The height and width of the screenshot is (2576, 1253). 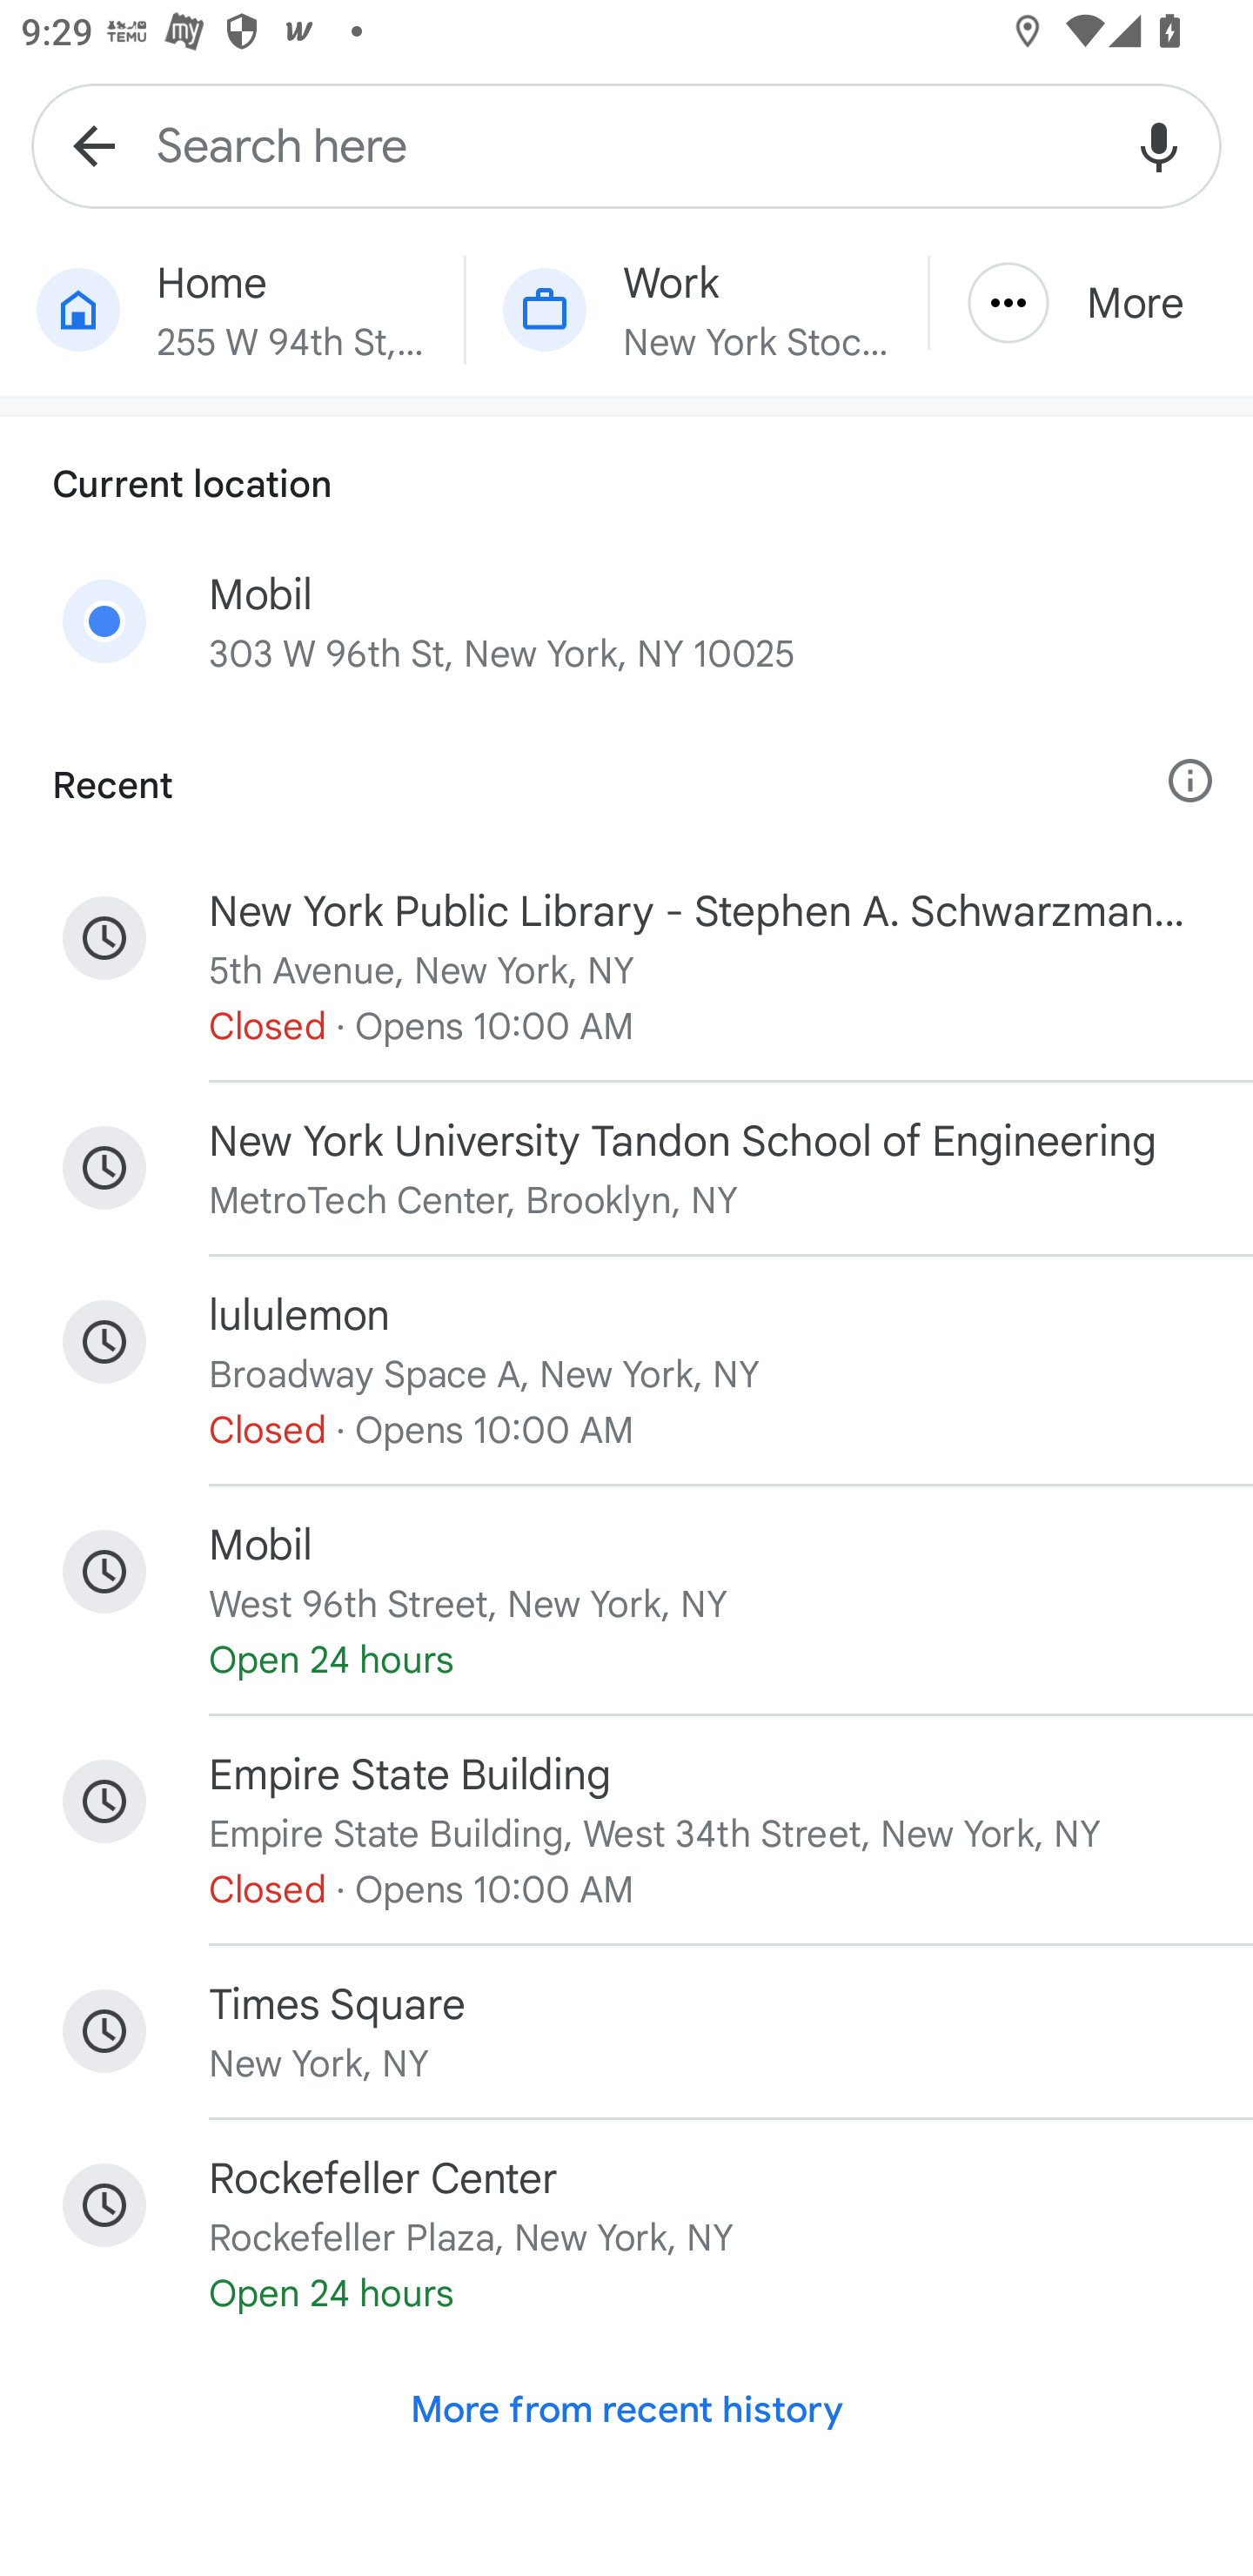 What do you see at coordinates (1091, 303) in the screenshot?
I see `More` at bounding box center [1091, 303].